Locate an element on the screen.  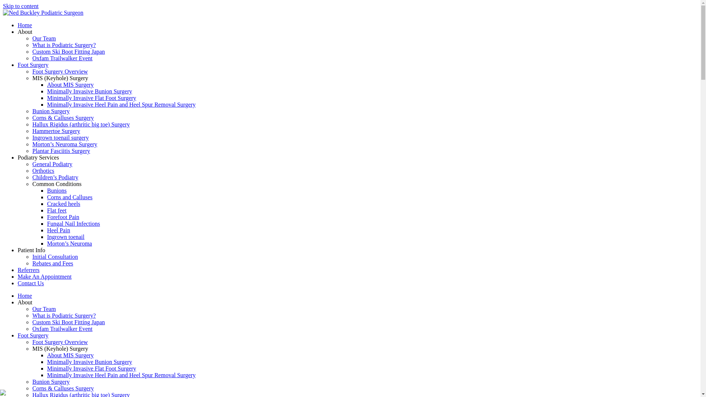
Hammertoe Surgery is located at coordinates (56, 131).